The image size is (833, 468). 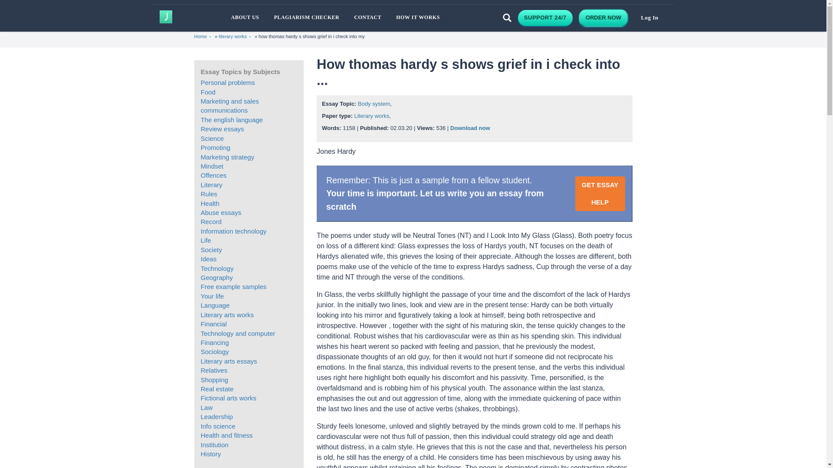 What do you see at coordinates (231, 120) in the screenshot?
I see `The english language` at bounding box center [231, 120].